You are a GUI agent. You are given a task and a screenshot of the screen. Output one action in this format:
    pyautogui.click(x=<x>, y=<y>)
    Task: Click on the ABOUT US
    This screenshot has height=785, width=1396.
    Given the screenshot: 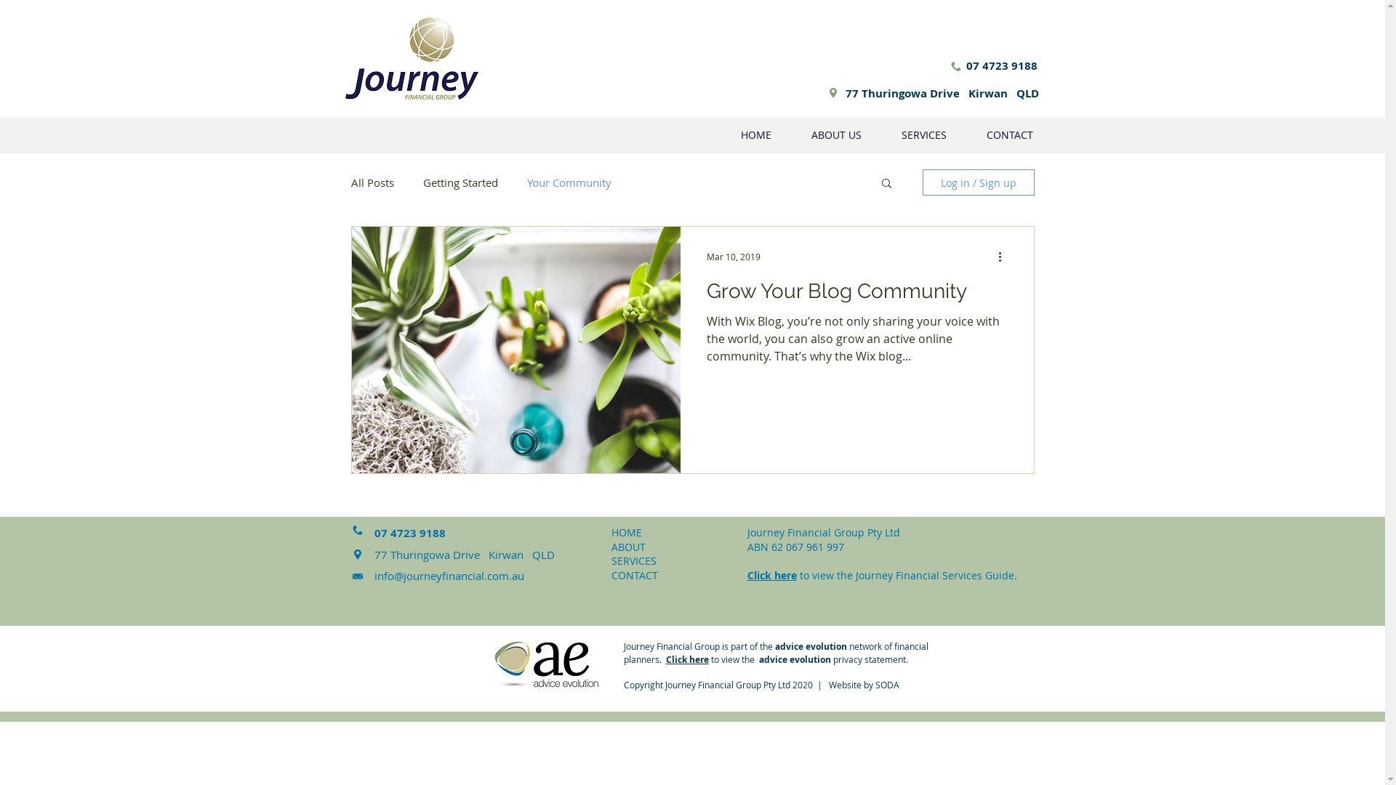 What is the action you would take?
    pyautogui.click(x=836, y=135)
    